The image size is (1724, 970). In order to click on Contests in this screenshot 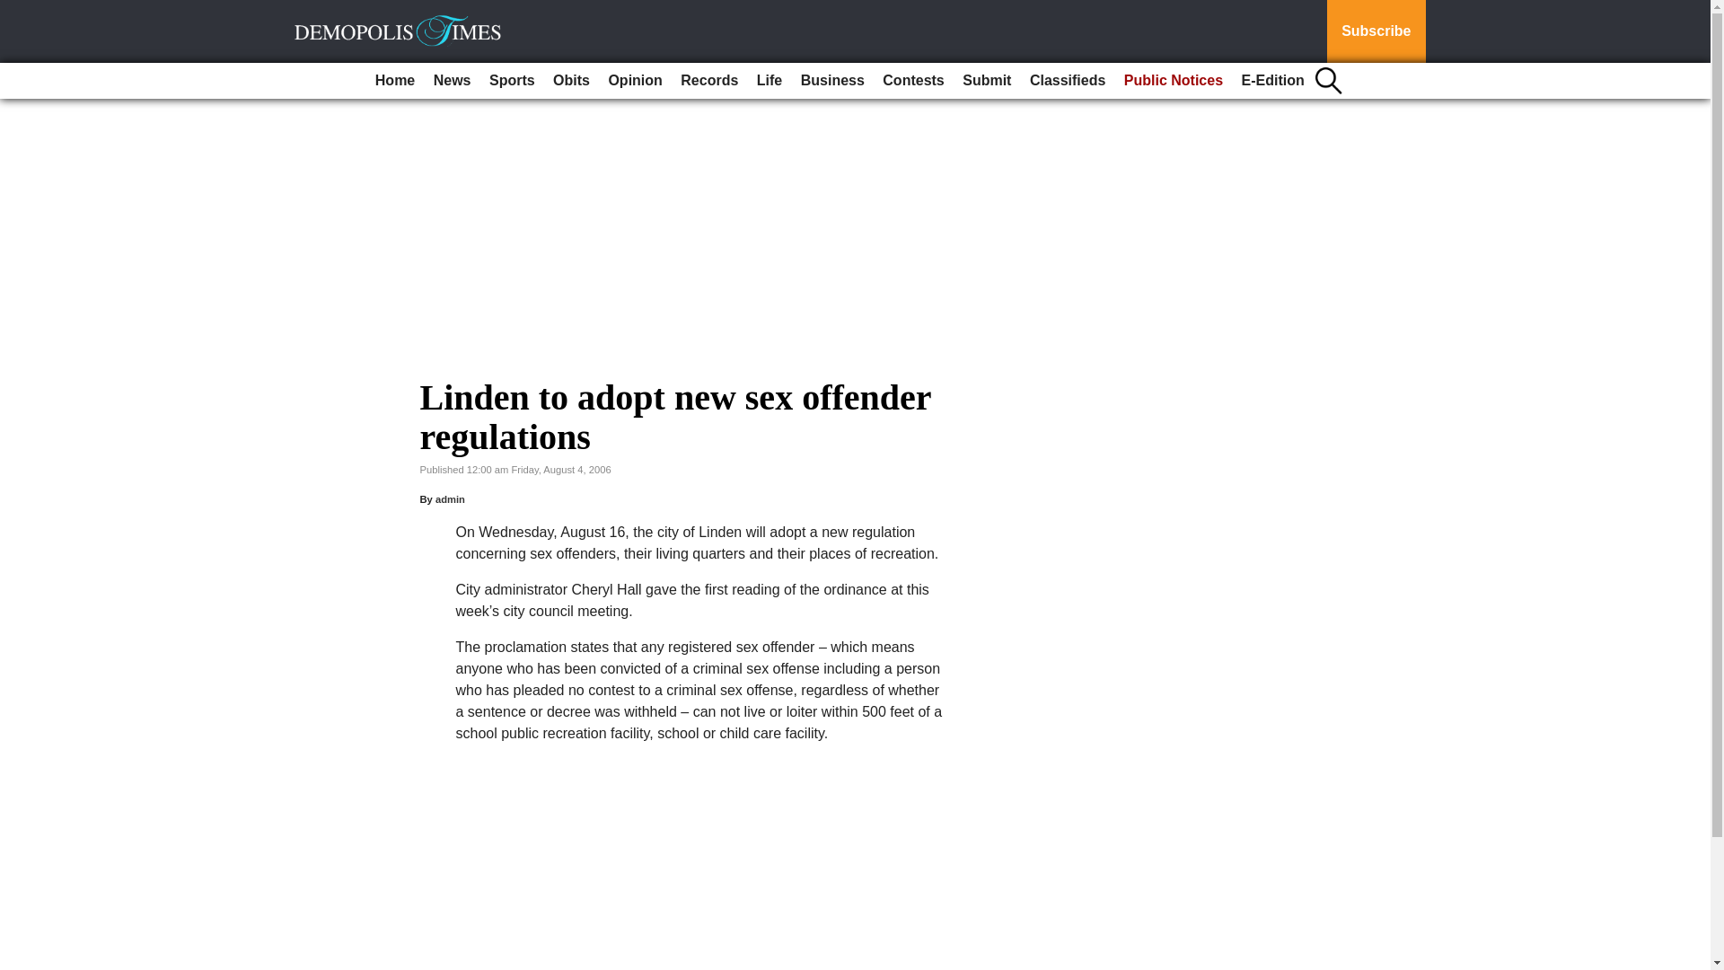, I will do `click(913, 81)`.